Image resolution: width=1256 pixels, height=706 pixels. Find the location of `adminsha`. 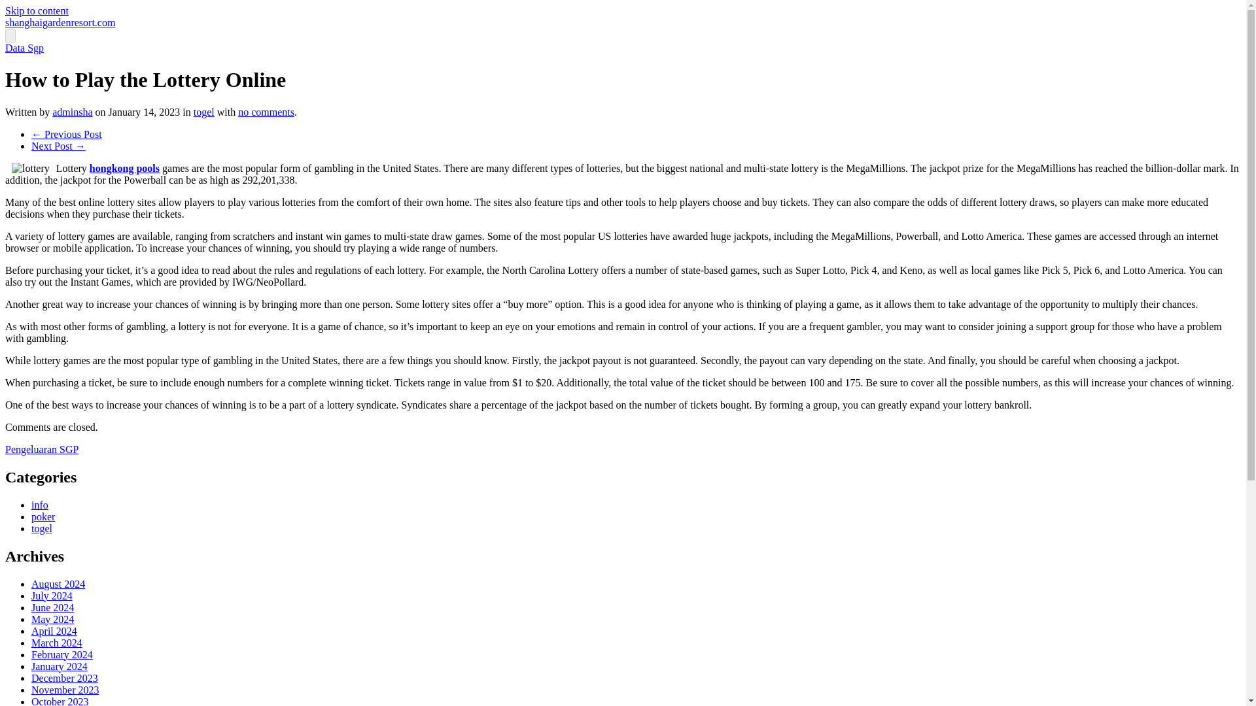

adminsha is located at coordinates (72, 112).